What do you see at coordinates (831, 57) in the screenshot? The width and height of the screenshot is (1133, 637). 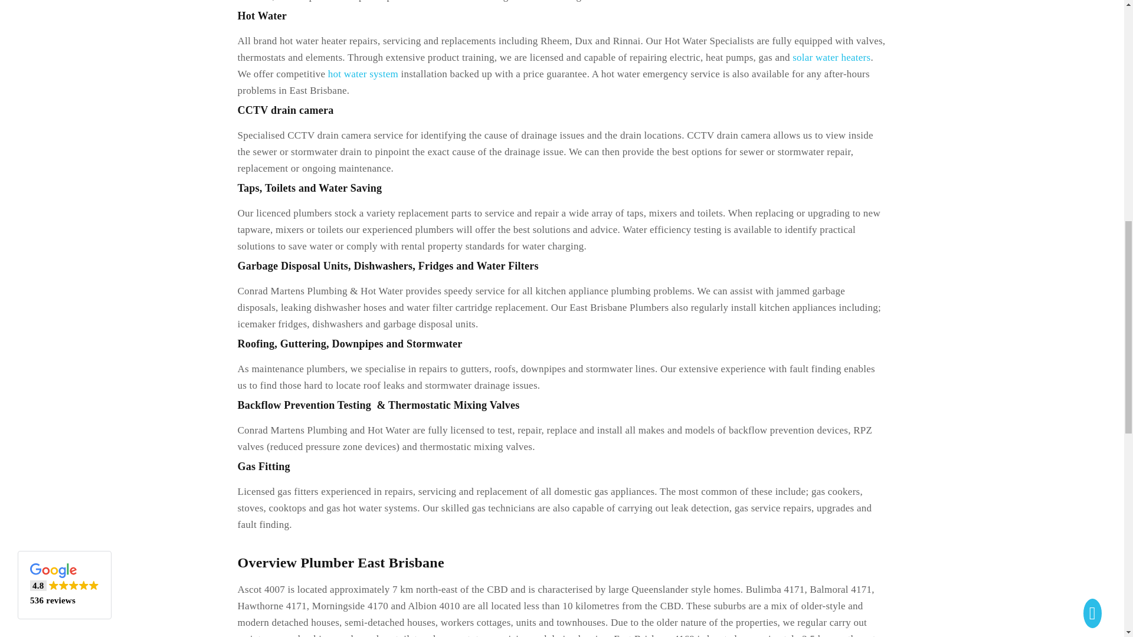 I see `solar water heaters` at bounding box center [831, 57].